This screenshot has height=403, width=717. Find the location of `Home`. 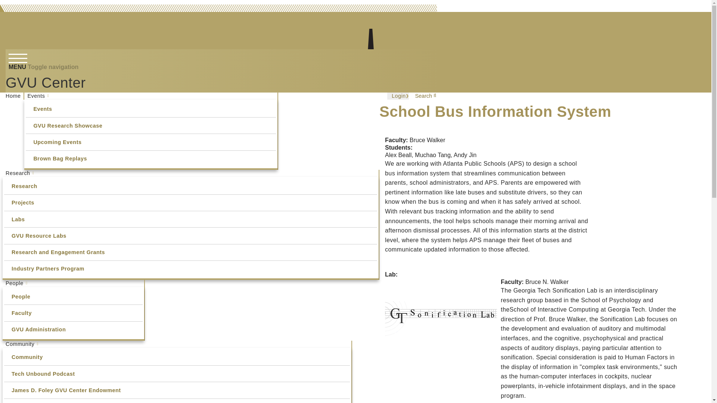

Home is located at coordinates (13, 96).